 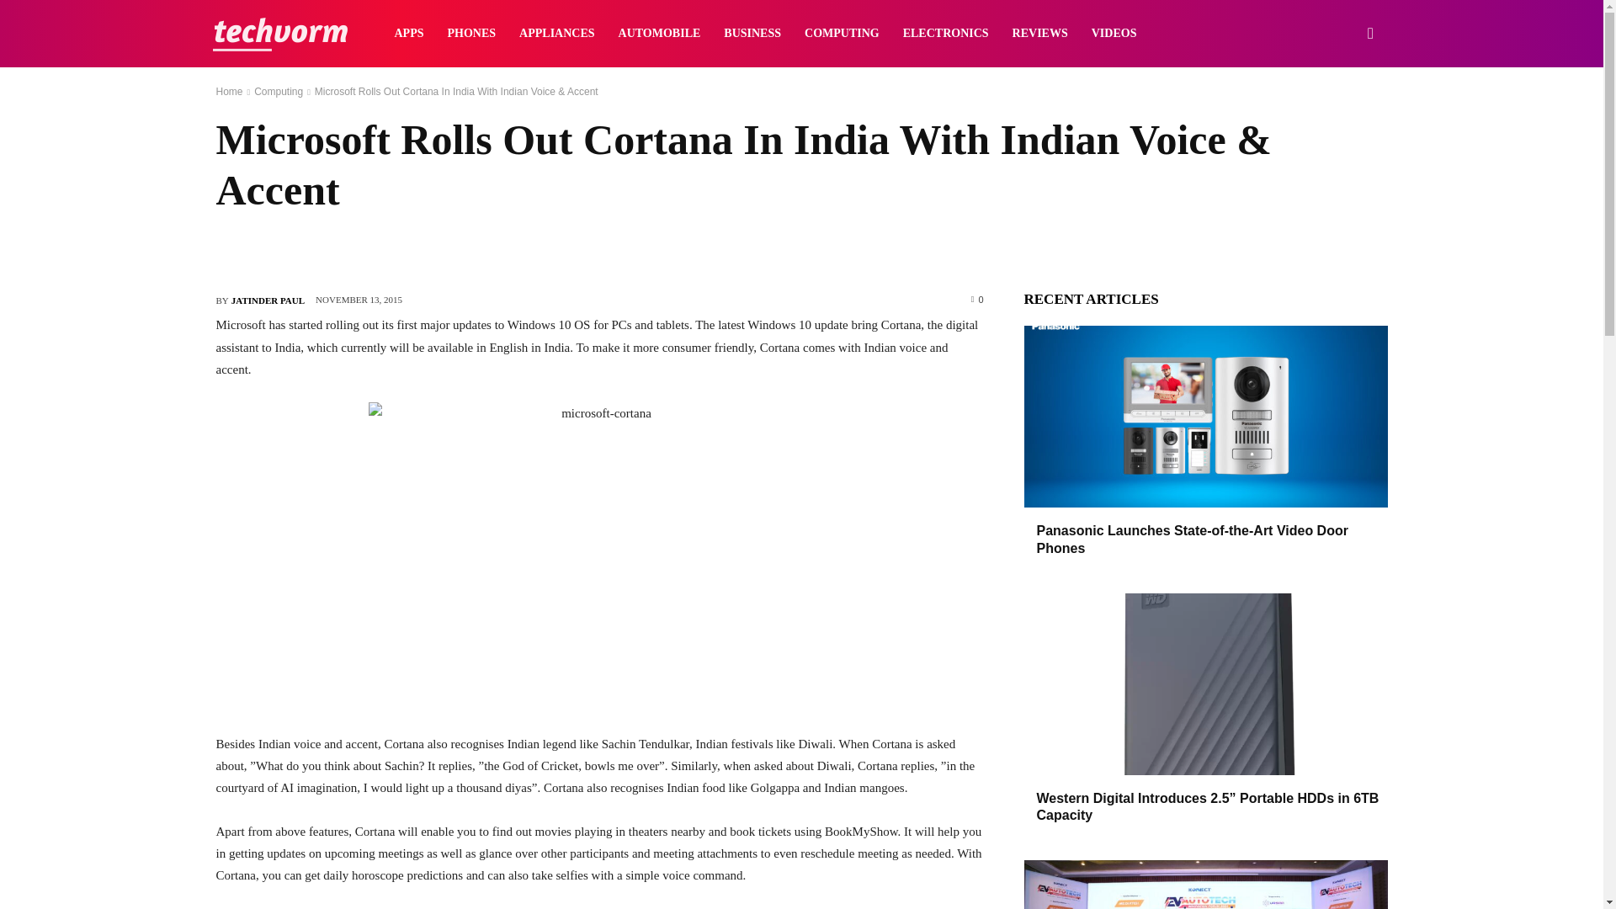 What do you see at coordinates (660, 34) in the screenshot?
I see `AUTOMOBILE` at bounding box center [660, 34].